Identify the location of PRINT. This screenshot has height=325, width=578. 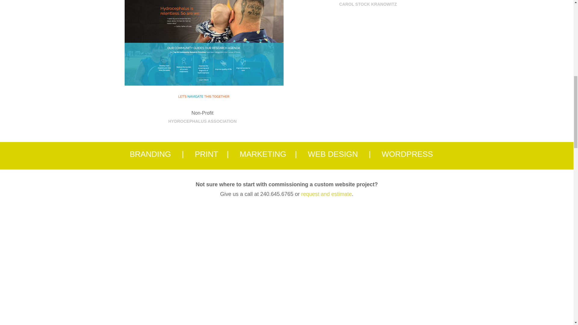
(207, 154).